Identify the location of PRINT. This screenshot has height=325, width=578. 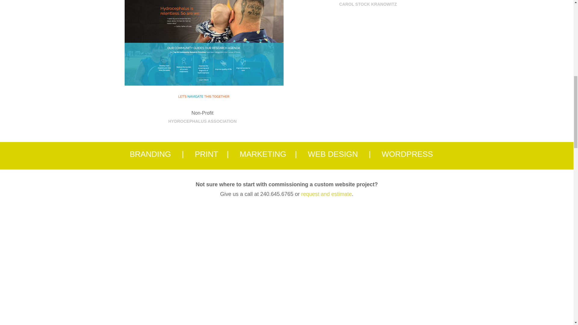
(207, 154).